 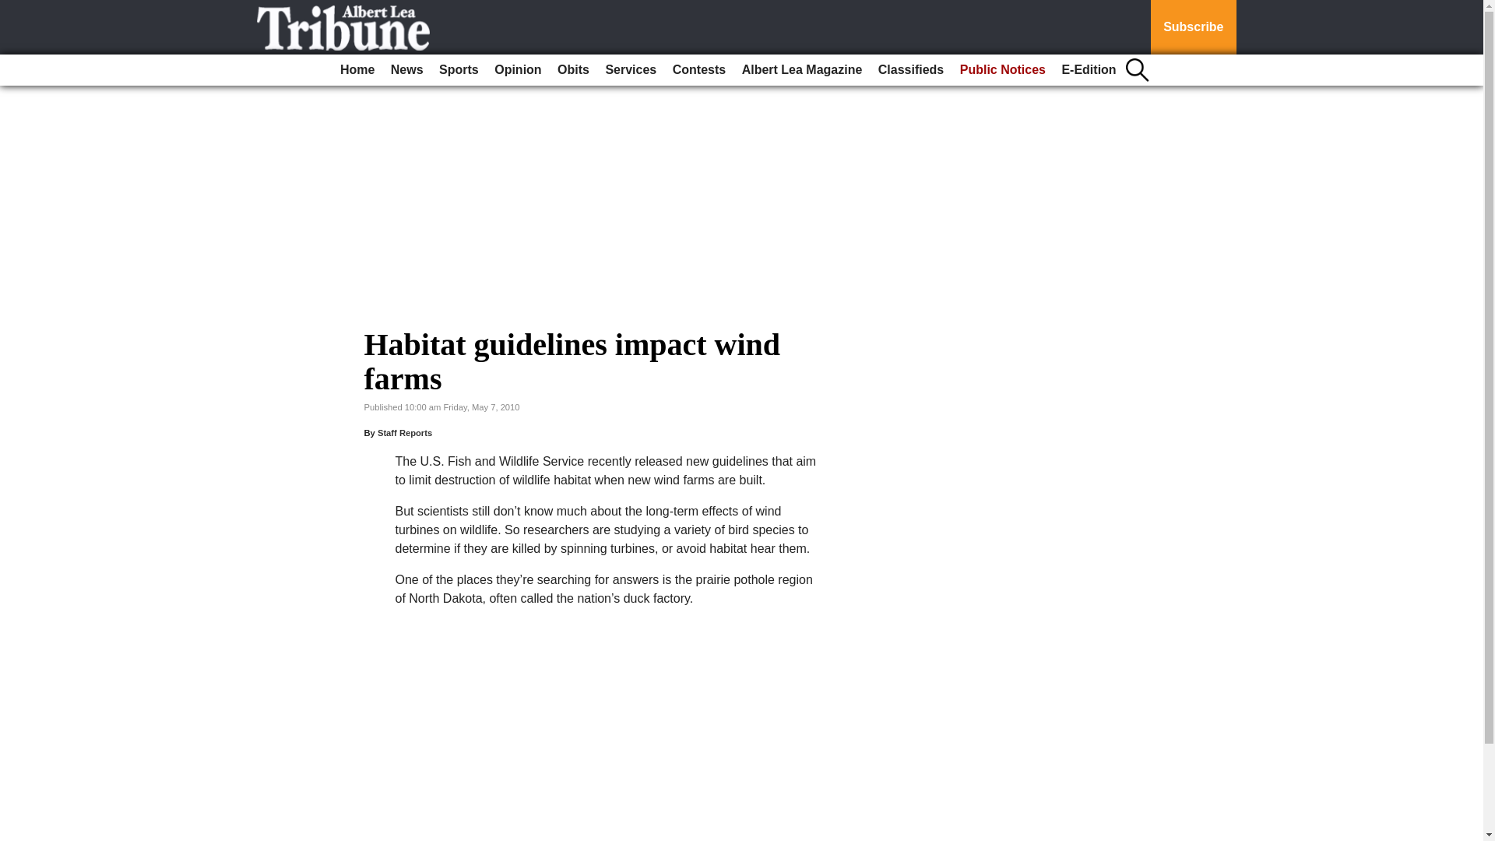 I want to click on Obits, so click(x=573, y=70).